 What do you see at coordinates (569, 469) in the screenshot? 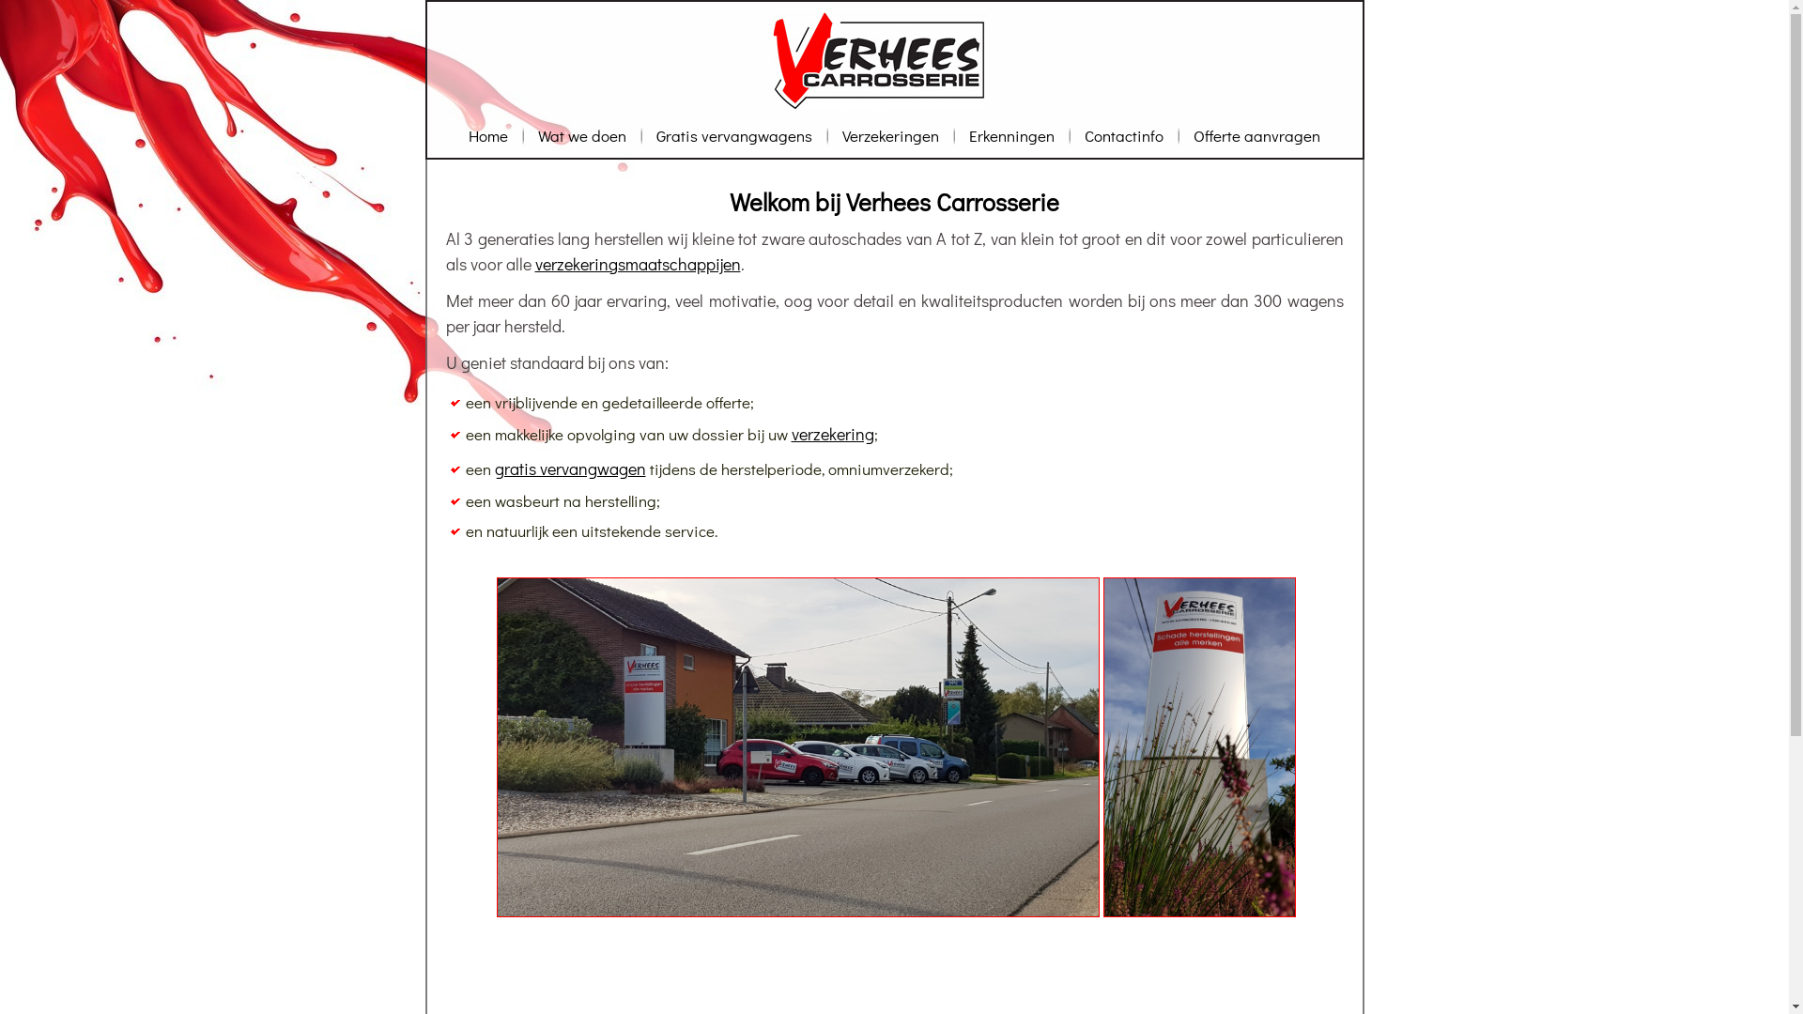
I see `gratis vervangwagen` at bounding box center [569, 469].